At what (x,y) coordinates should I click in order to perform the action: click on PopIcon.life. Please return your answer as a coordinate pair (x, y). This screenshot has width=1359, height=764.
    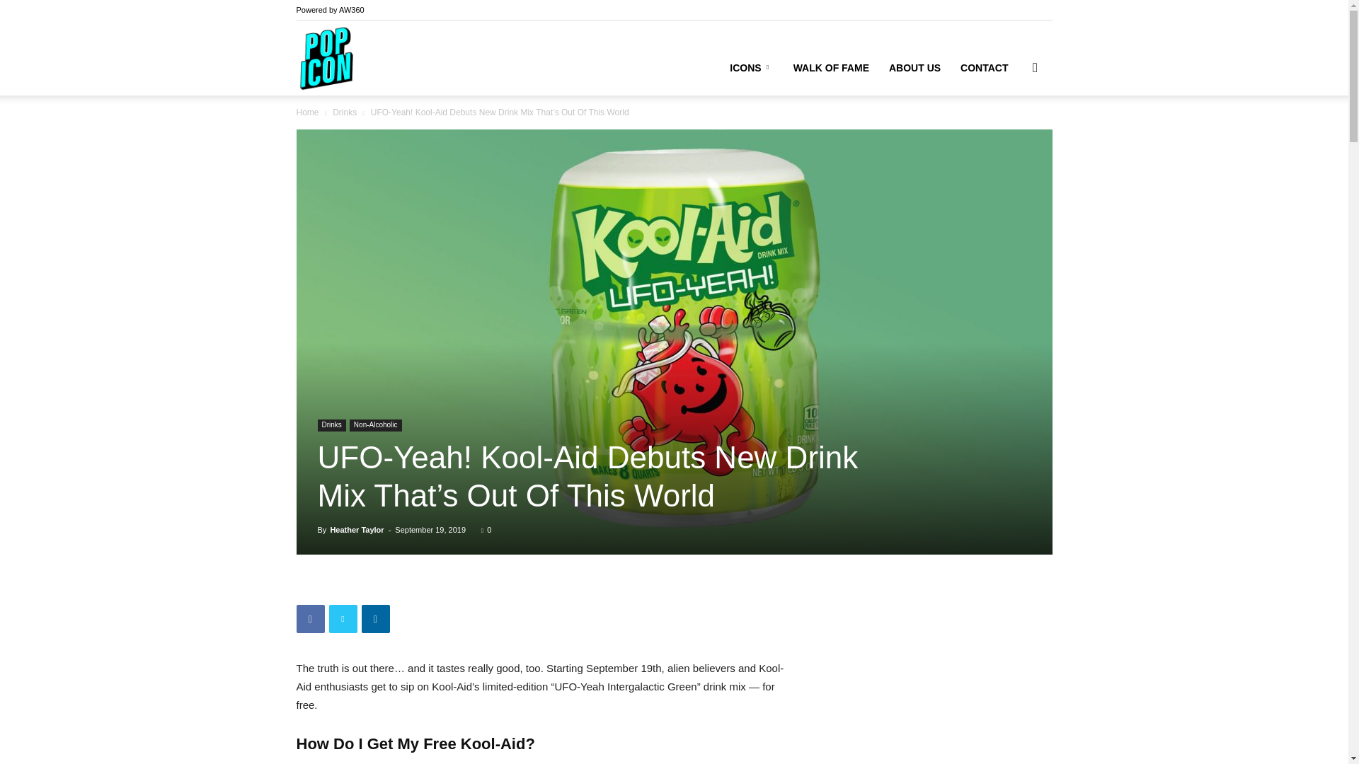
    Looking at the image, I should click on (326, 58).